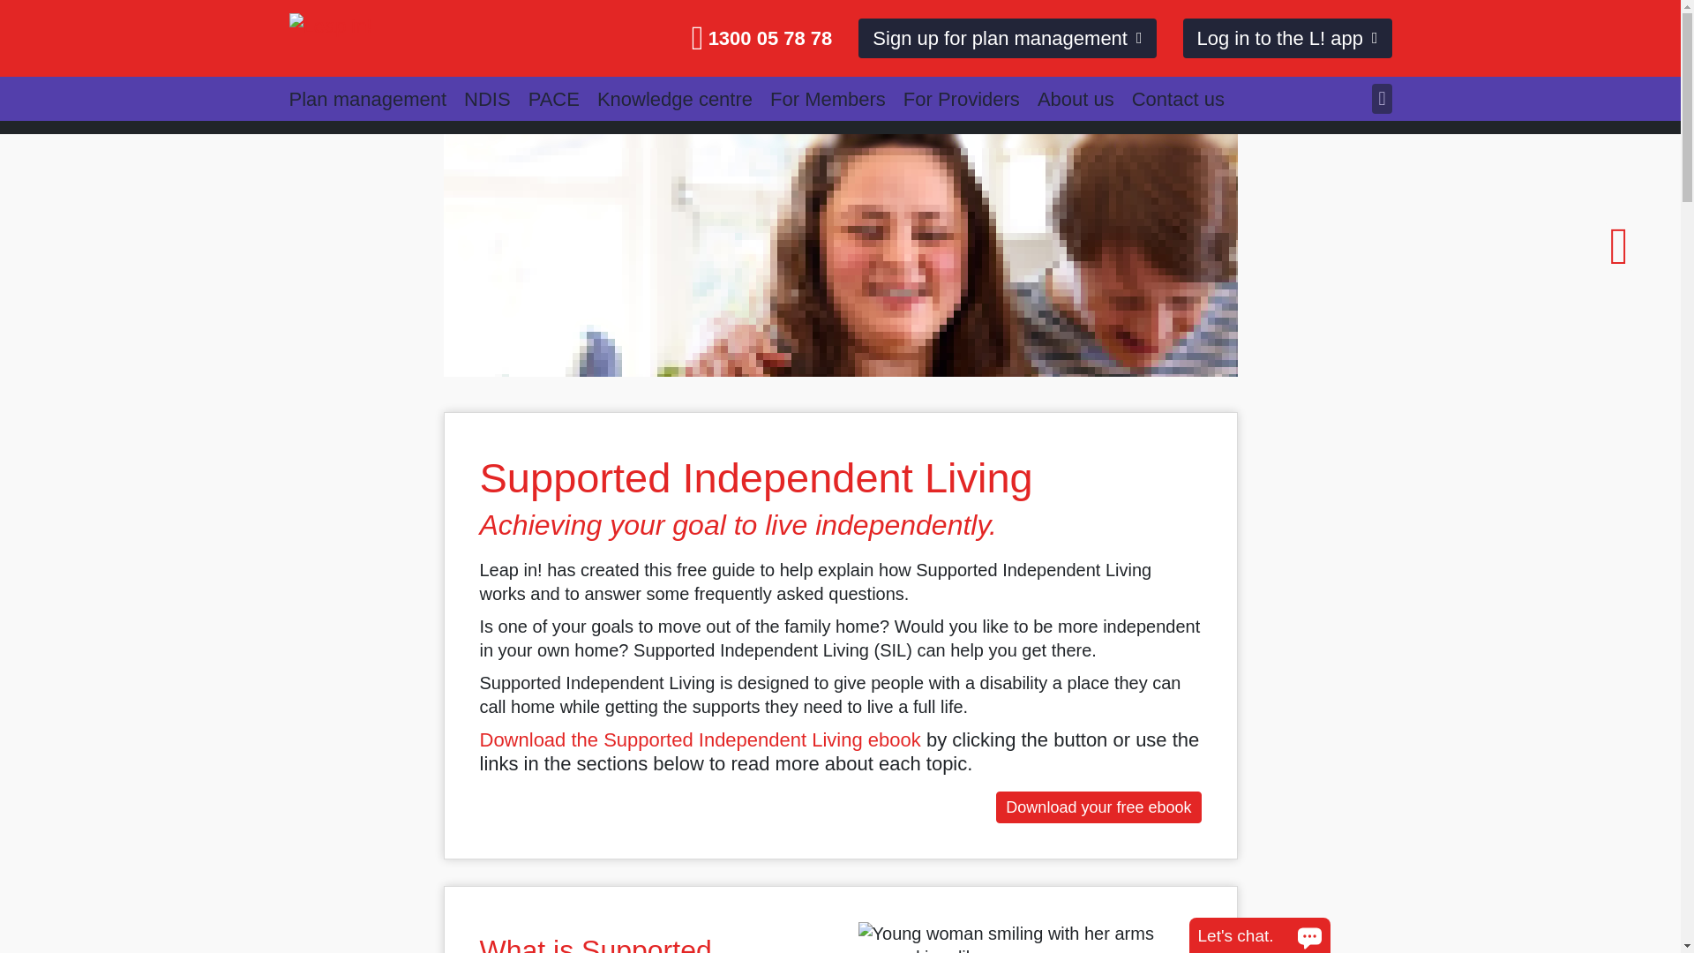  What do you see at coordinates (496, 98) in the screenshot?
I see `NDIS` at bounding box center [496, 98].